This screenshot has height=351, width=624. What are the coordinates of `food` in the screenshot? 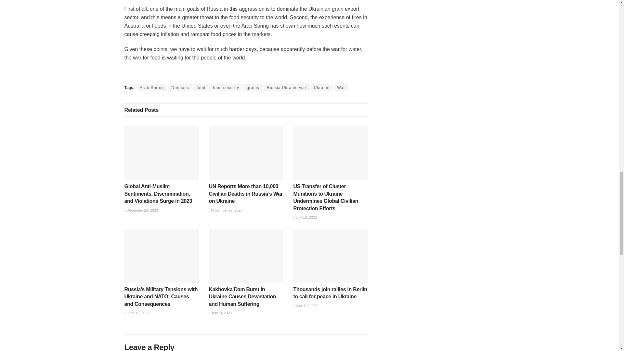 It's located at (201, 88).